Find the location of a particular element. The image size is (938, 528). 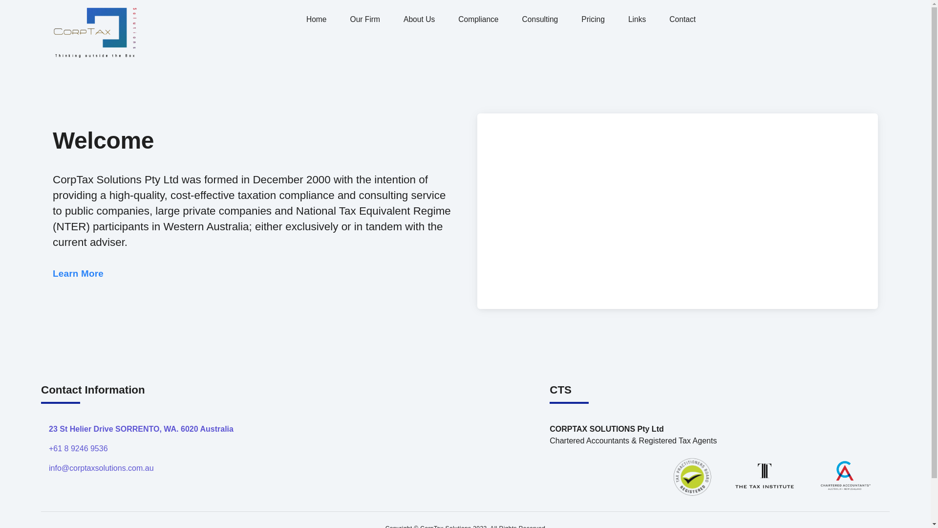

About Us is located at coordinates (419, 20).